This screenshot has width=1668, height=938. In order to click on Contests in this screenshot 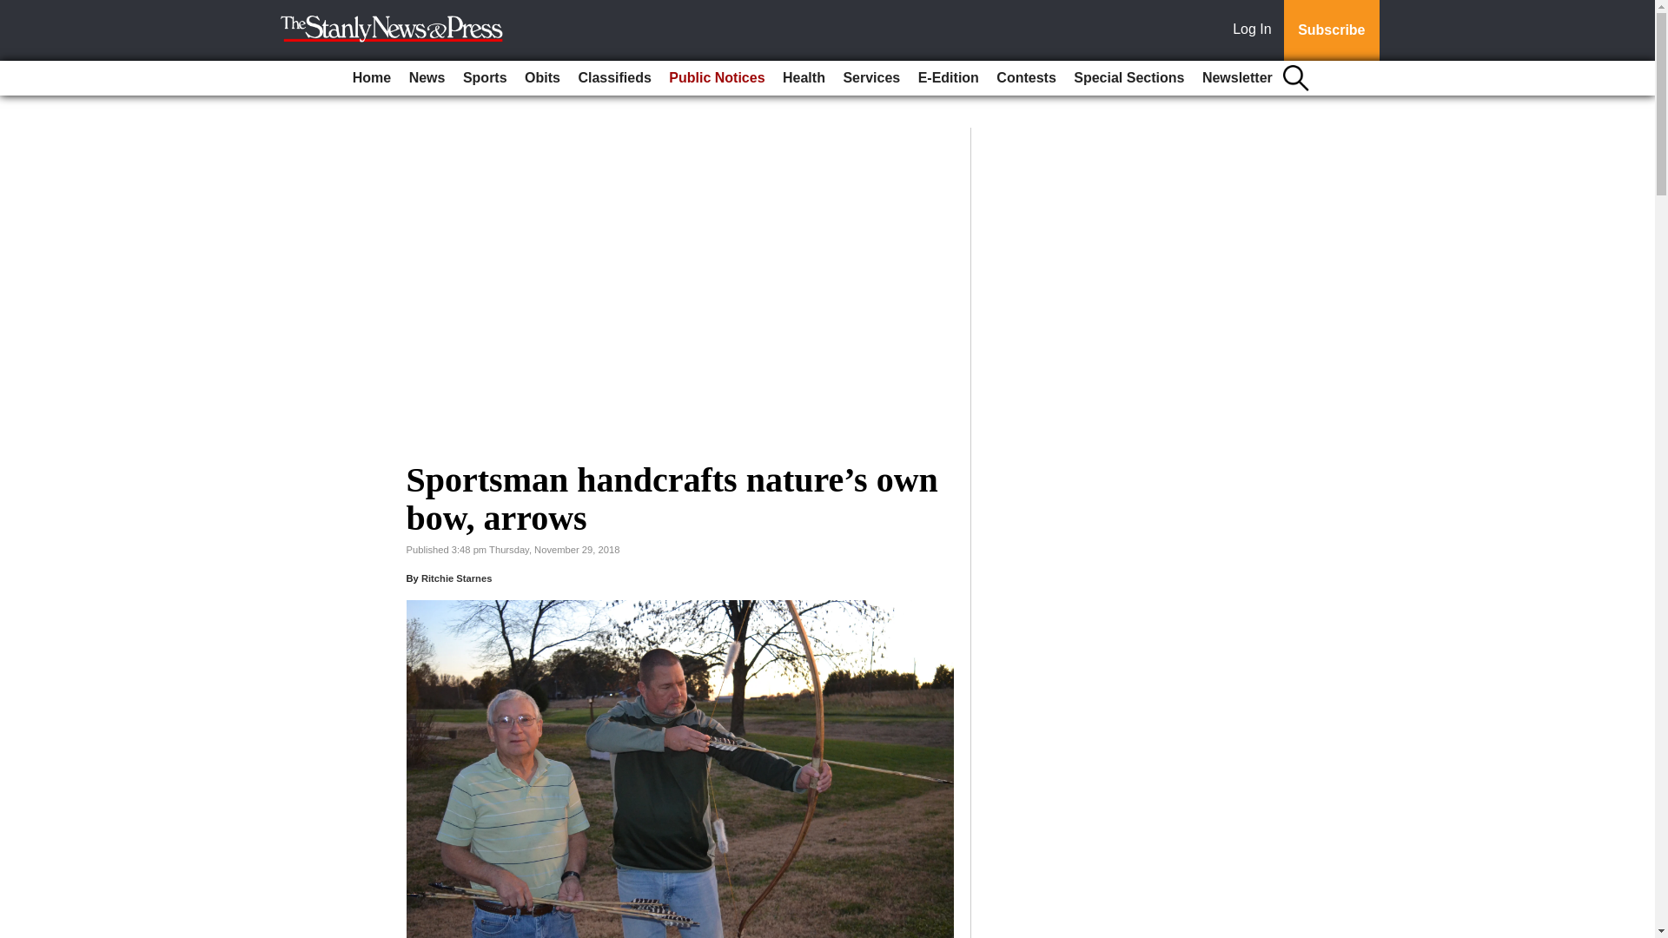, I will do `click(1025, 78)`.